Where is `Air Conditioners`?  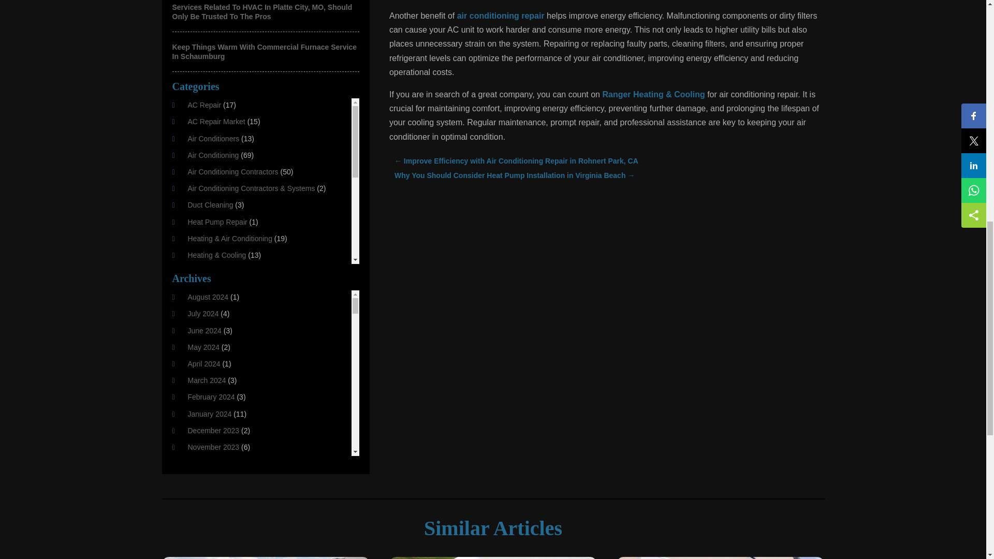
Air Conditioners is located at coordinates (213, 139).